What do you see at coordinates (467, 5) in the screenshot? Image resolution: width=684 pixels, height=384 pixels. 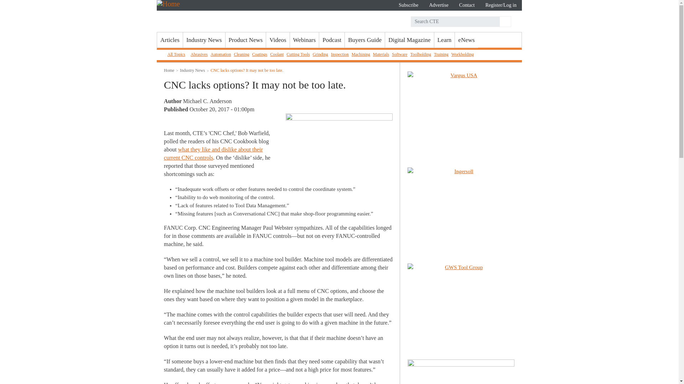 I see `Contact` at bounding box center [467, 5].